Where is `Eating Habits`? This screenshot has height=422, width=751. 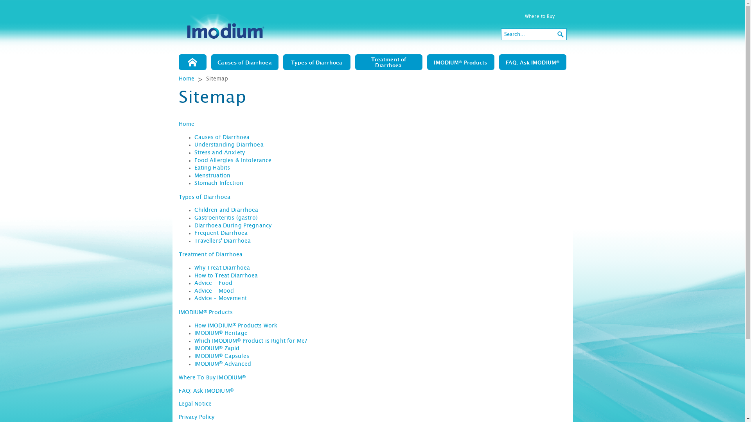
Eating Habits is located at coordinates (212, 168).